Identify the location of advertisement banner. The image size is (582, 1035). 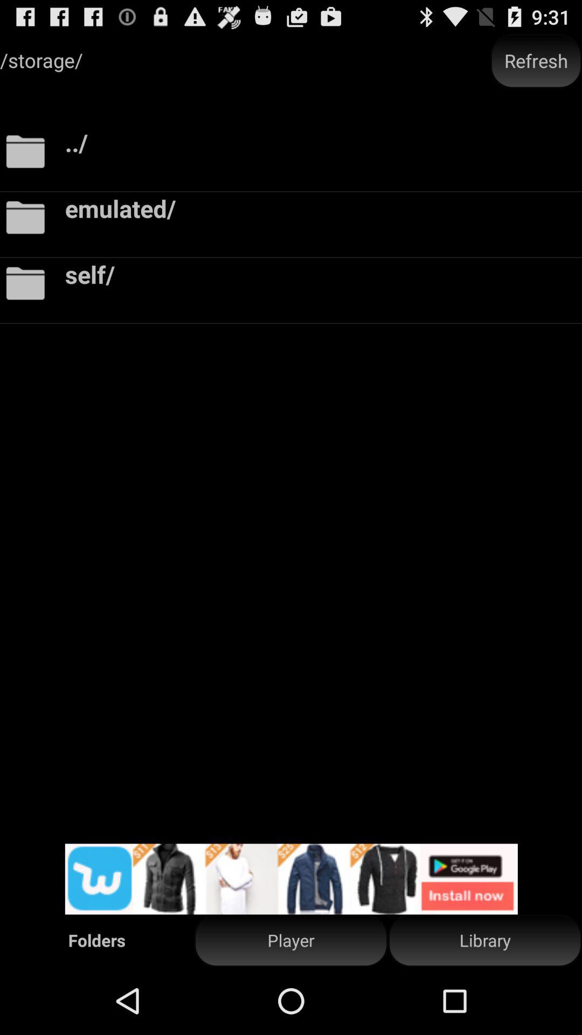
(291, 879).